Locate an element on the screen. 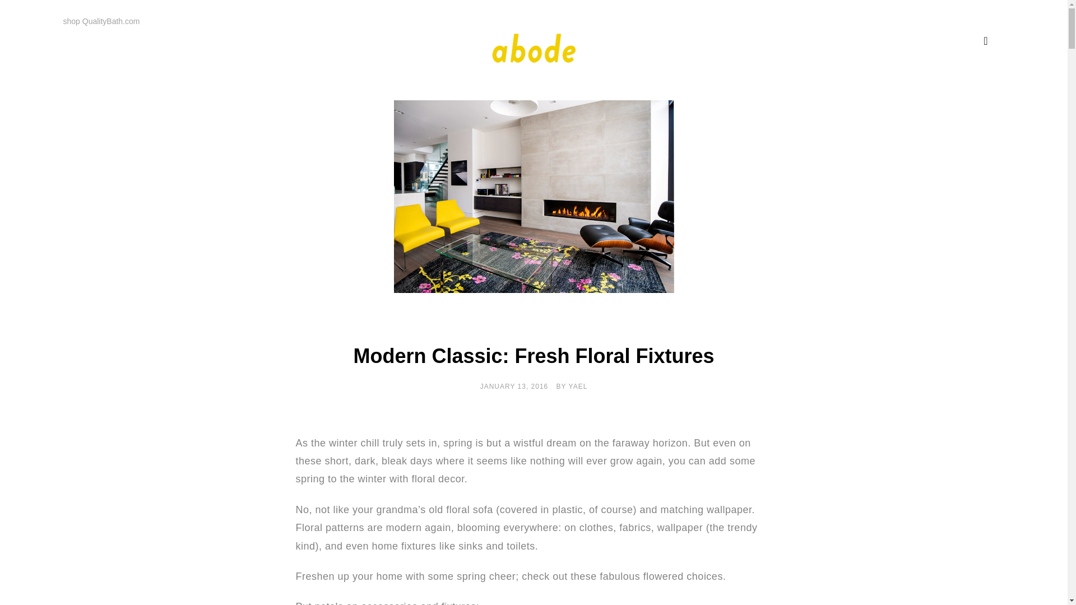 The image size is (1076, 605). JANUARY 13, 2016 is located at coordinates (514, 386).